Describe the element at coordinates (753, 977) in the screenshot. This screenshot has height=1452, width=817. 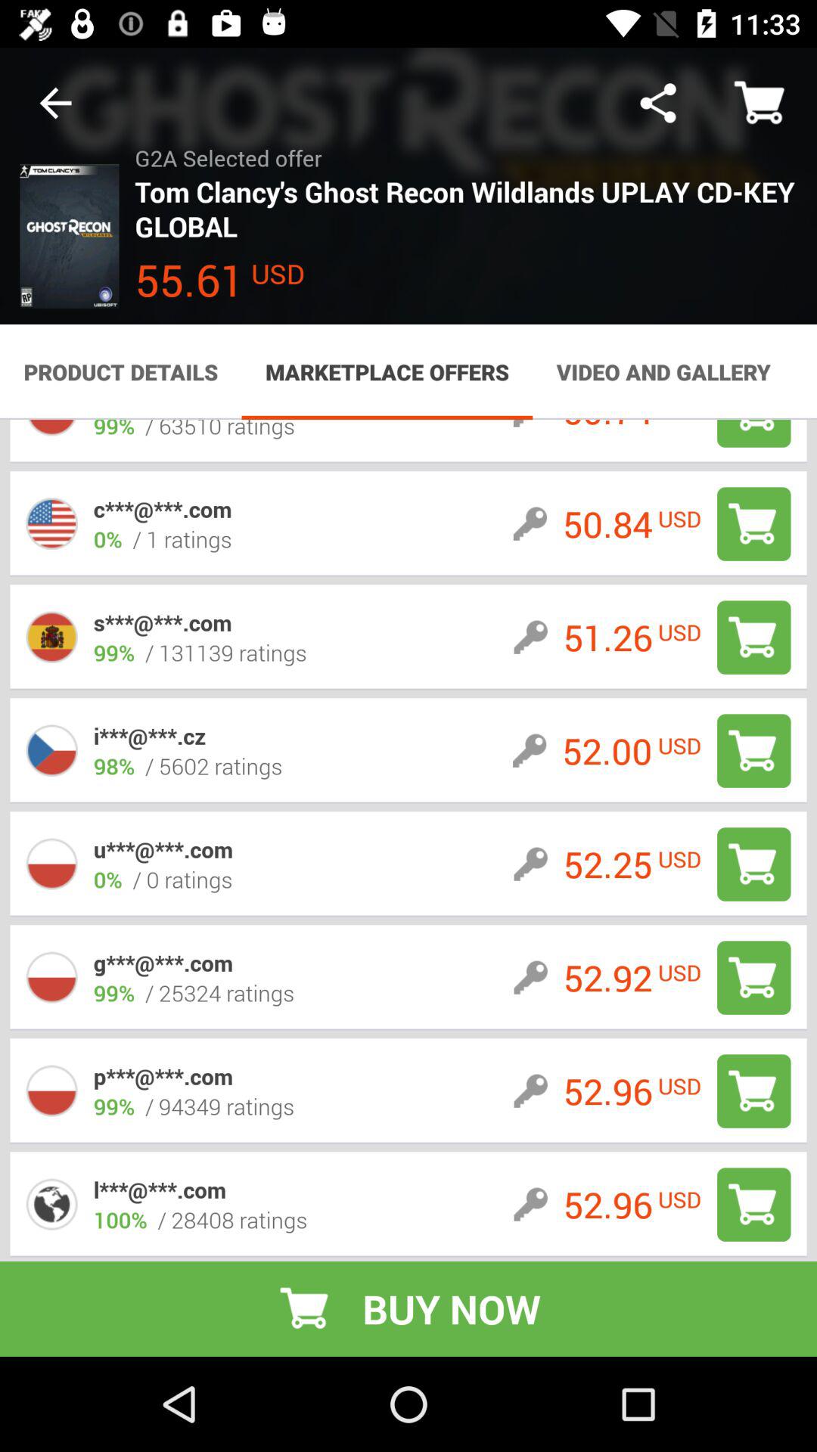
I see `go do bachres` at that location.